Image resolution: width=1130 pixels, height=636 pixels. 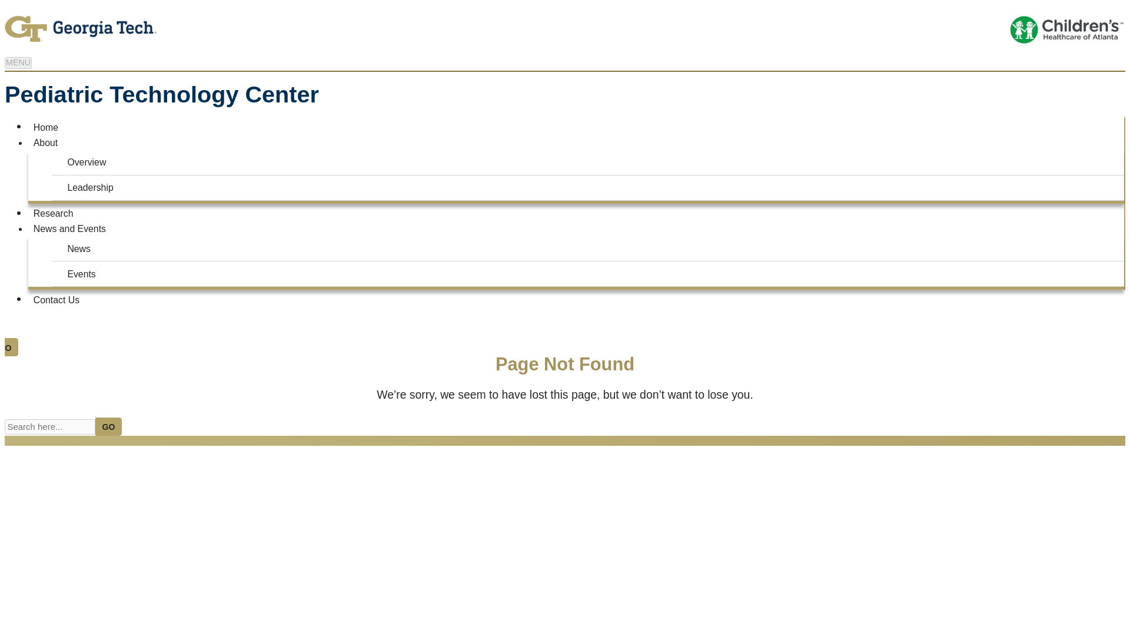 I want to click on GO, so click(x=108, y=426).